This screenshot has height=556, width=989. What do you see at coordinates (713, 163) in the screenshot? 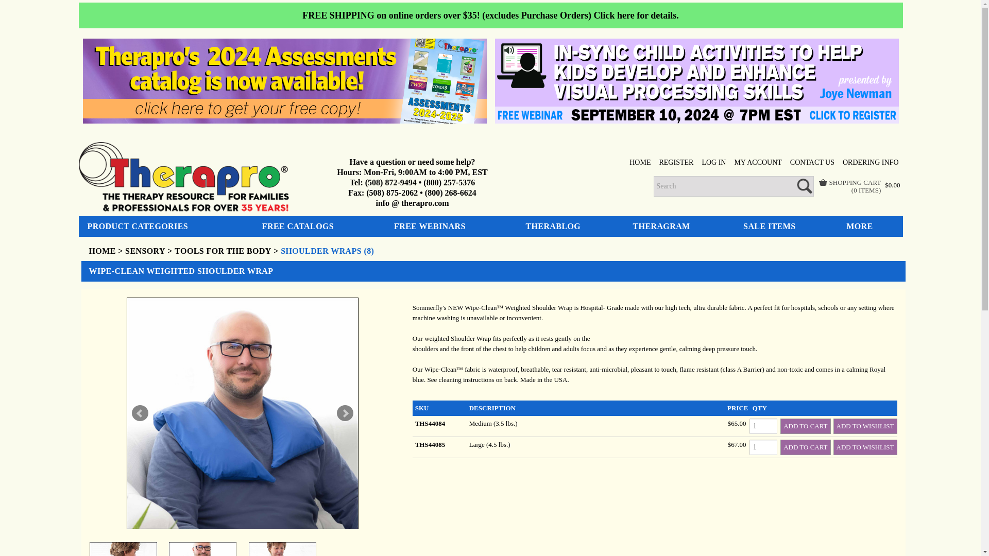
I see `LOG IN` at bounding box center [713, 163].